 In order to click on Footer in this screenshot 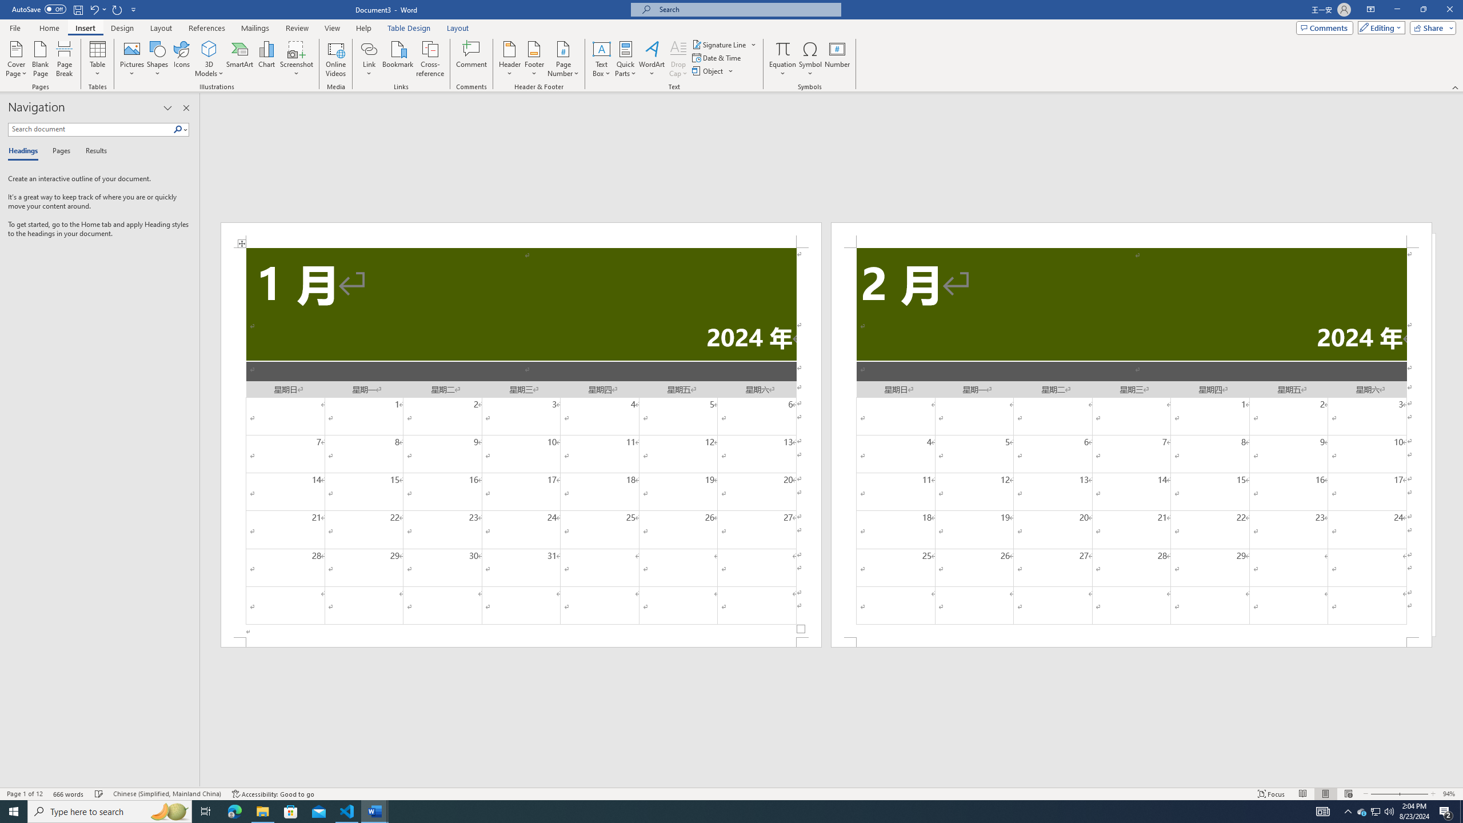, I will do `click(534, 59)`.